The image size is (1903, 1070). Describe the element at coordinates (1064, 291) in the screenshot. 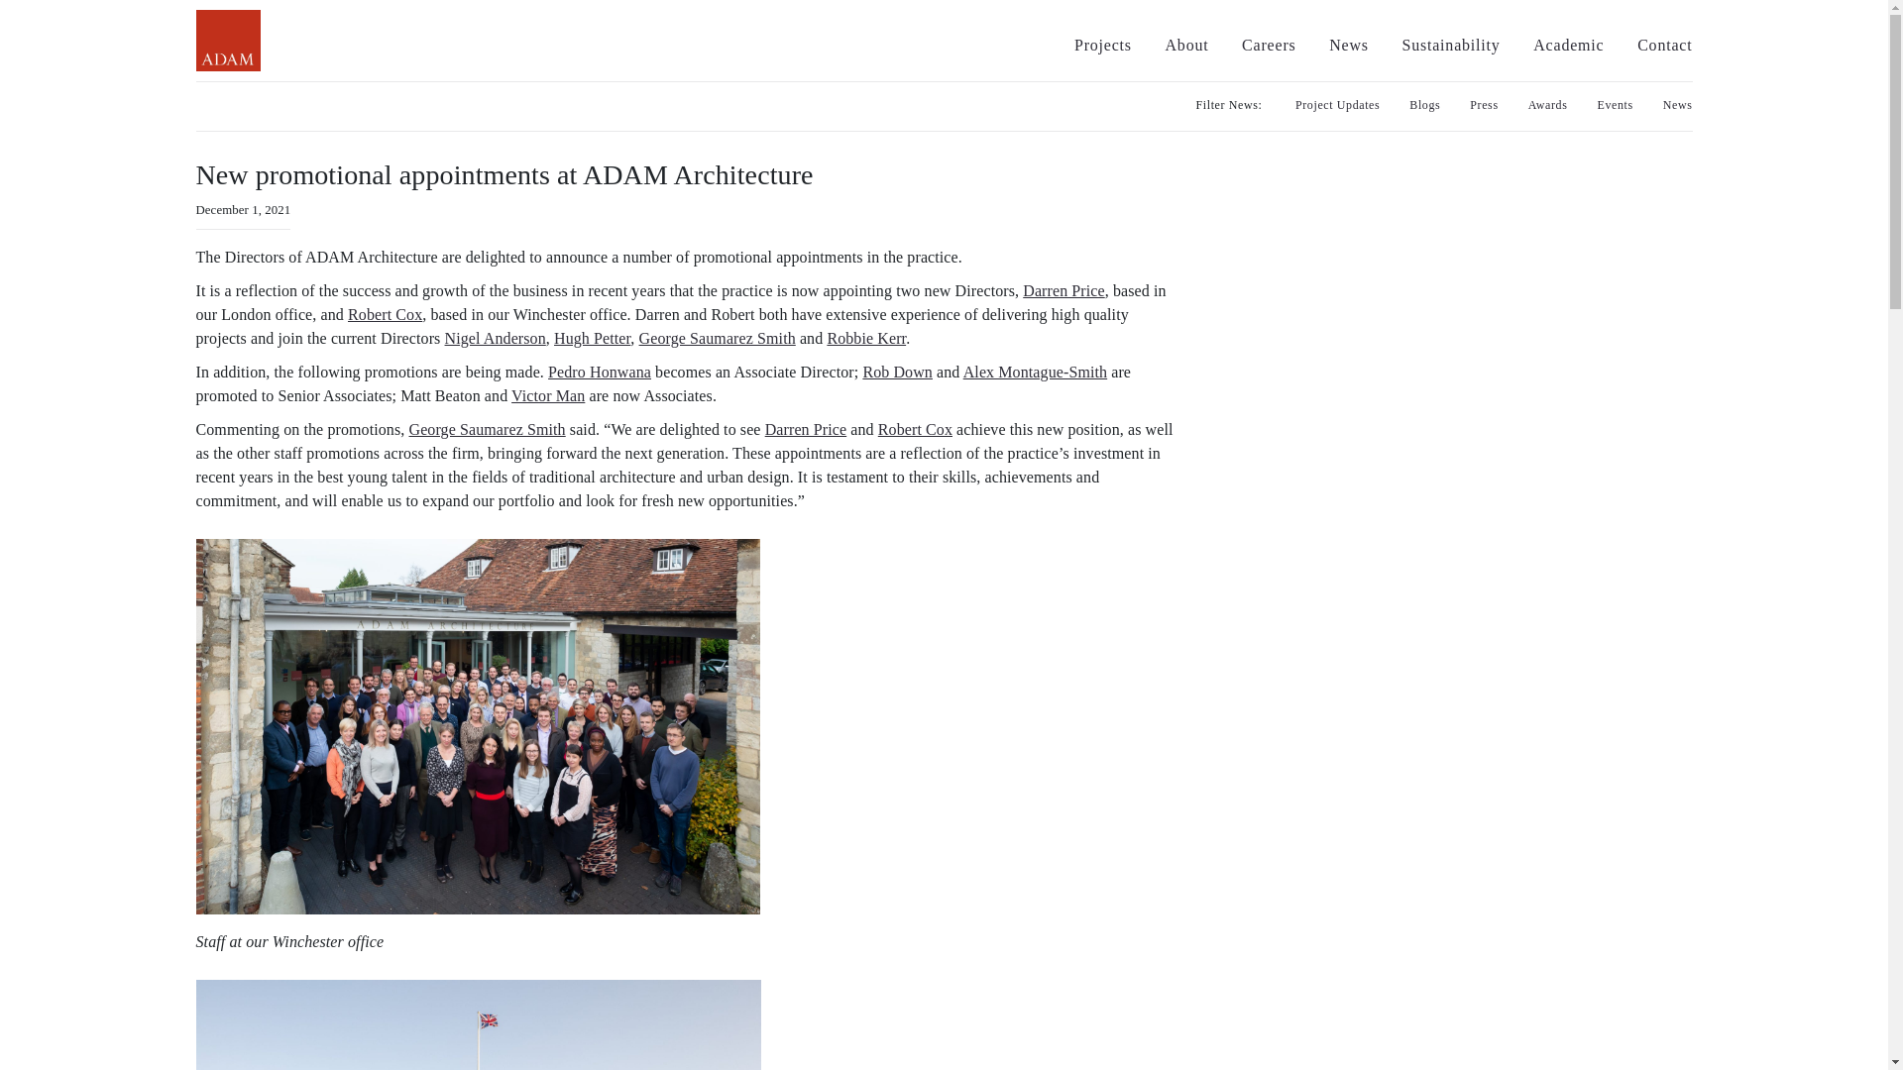

I see `Darren Price` at that location.